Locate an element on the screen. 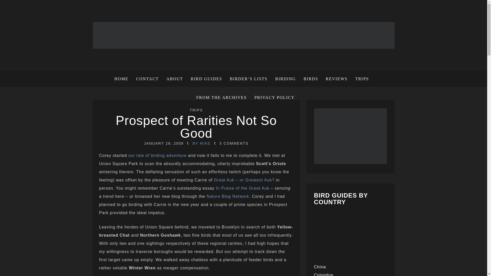 The width and height of the screenshot is (491, 276). HOME is located at coordinates (123, 79).